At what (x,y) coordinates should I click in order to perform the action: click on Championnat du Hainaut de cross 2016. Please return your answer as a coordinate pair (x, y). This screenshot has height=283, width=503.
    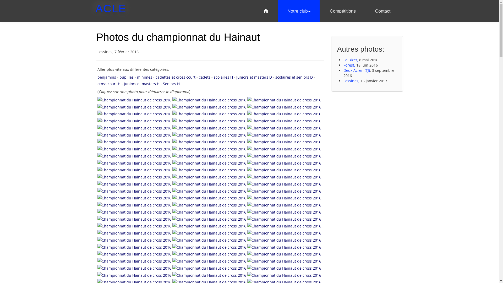
    Looking at the image, I should click on (284, 156).